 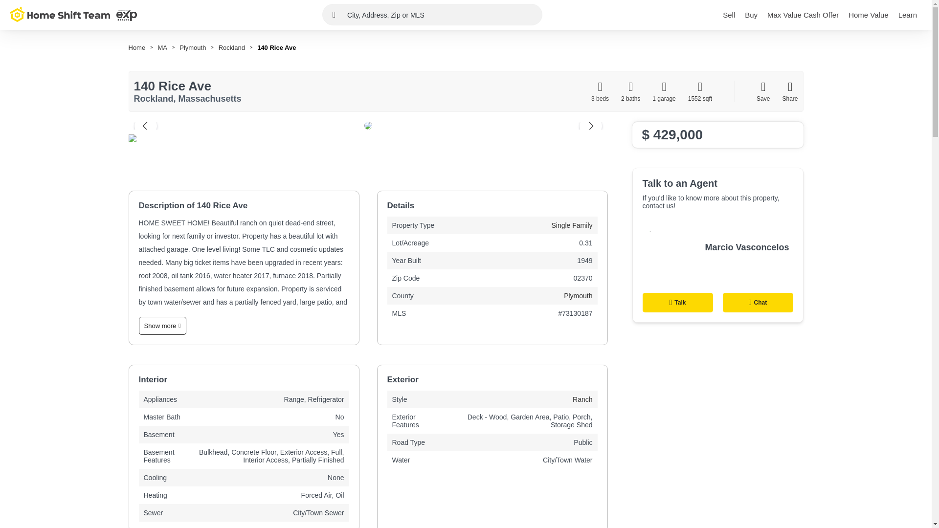 What do you see at coordinates (729, 15) in the screenshot?
I see `Sell` at bounding box center [729, 15].